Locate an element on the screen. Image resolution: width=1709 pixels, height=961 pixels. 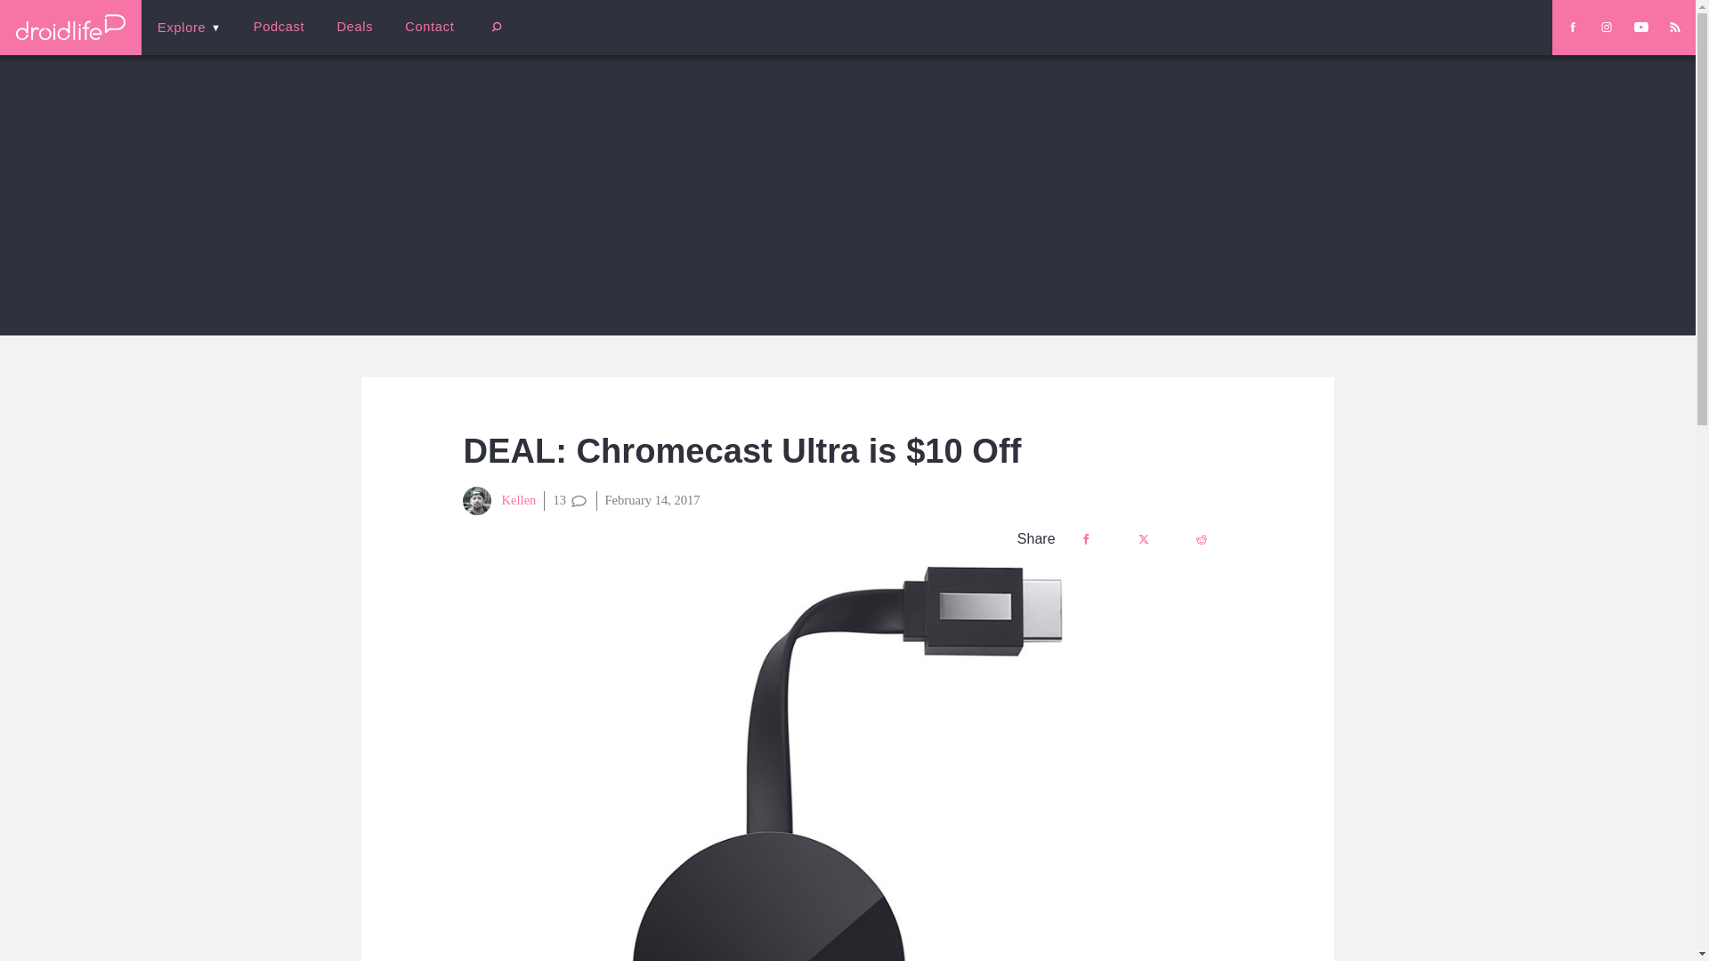
Droid Life on Facebook is located at coordinates (1572, 27).